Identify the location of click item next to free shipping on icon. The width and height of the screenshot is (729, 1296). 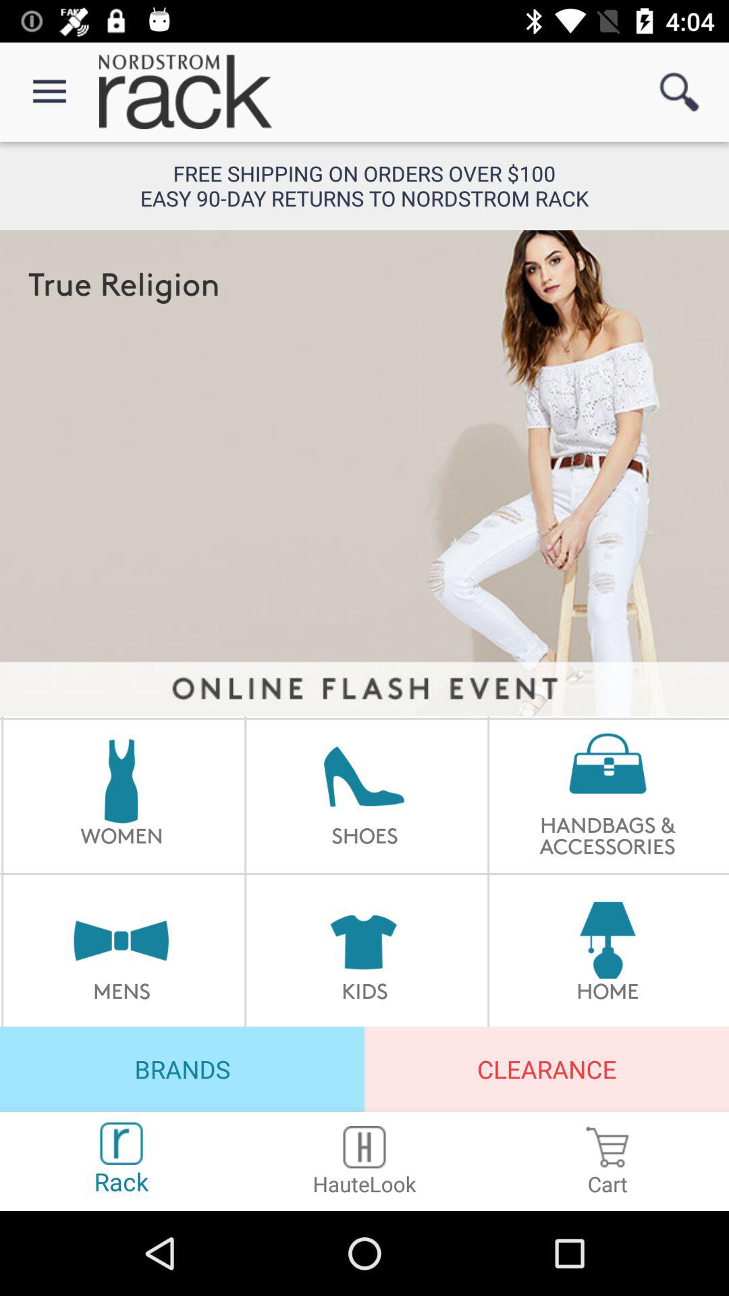
(679, 92).